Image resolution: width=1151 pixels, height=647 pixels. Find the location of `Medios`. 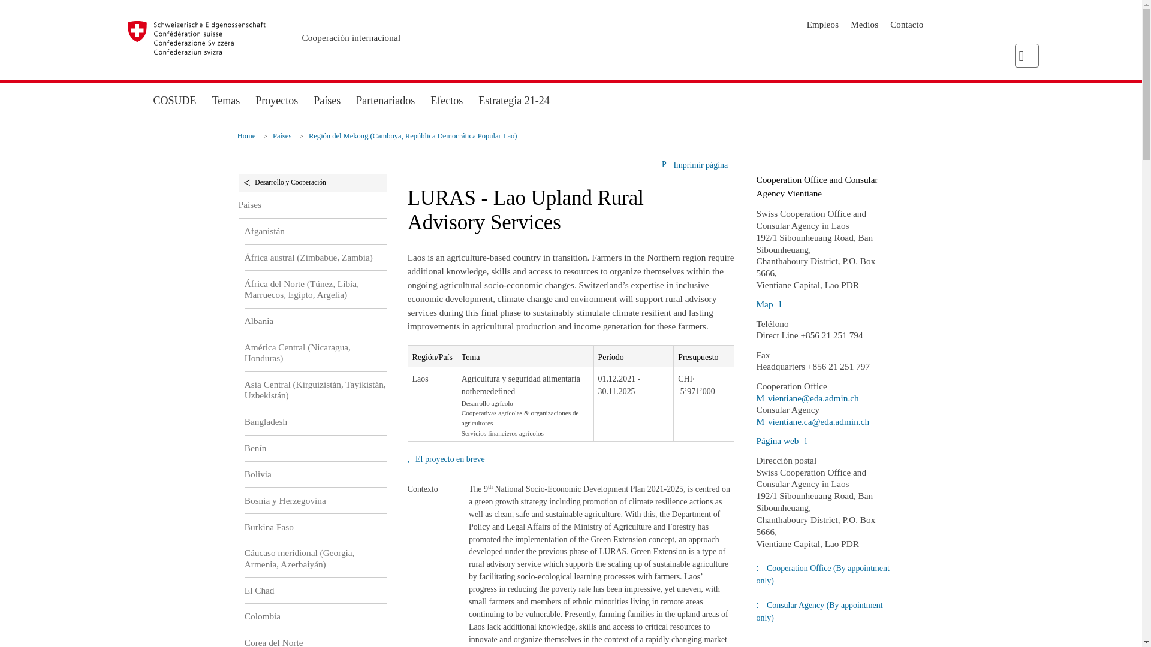

Medios is located at coordinates (864, 24).